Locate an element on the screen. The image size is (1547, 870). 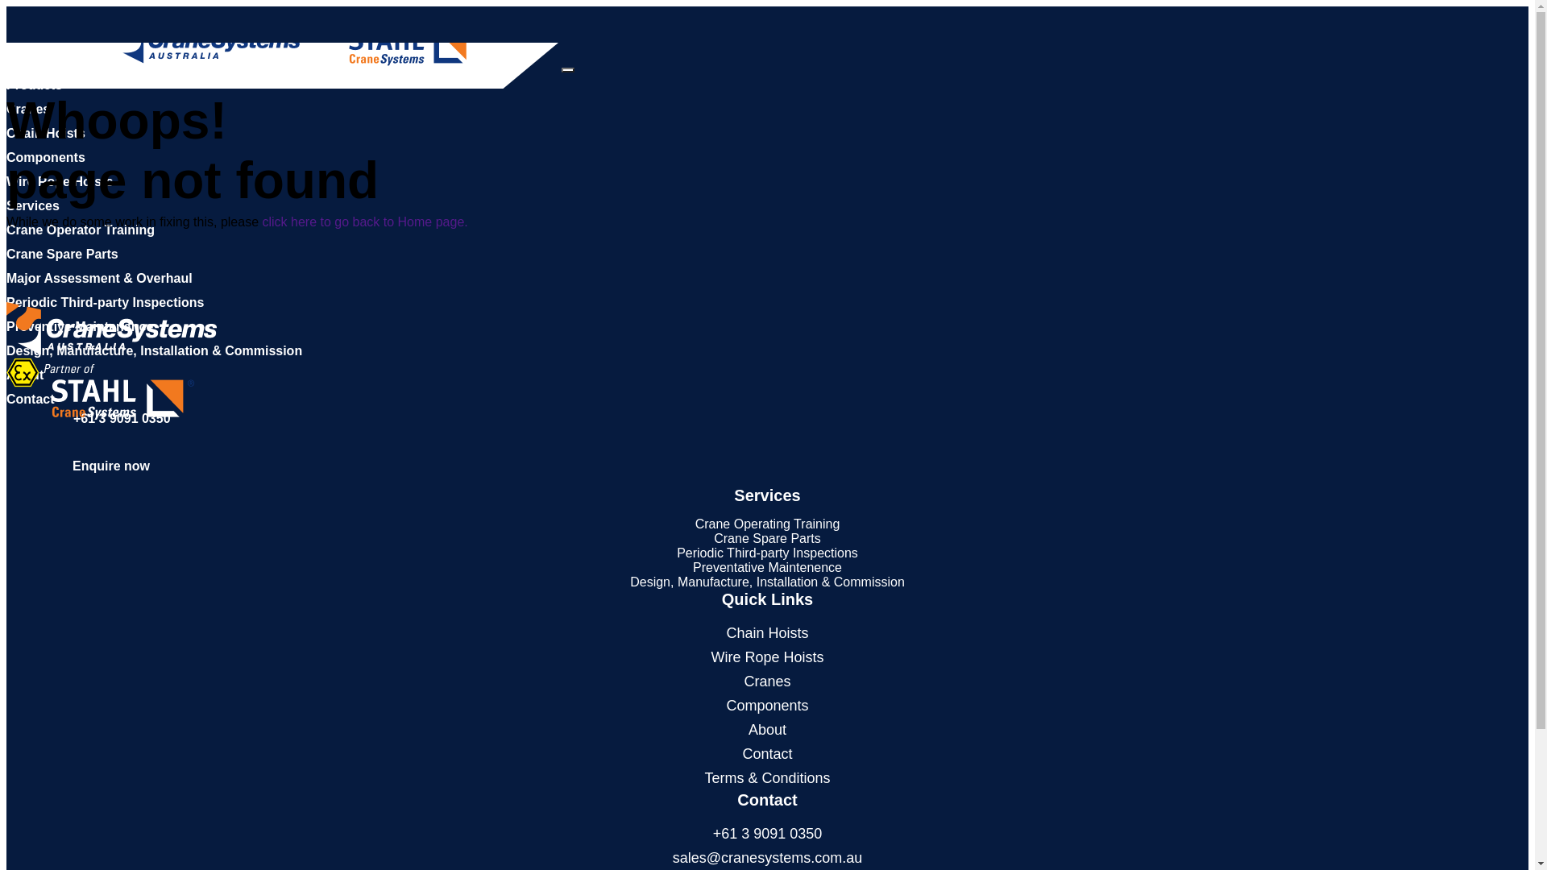
Enquire now is located at coordinates (111, 466).